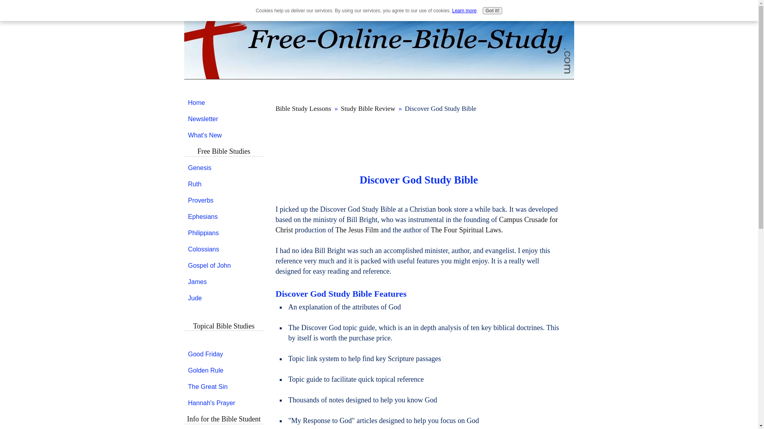  What do you see at coordinates (224, 370) in the screenshot?
I see `Golden Rule` at bounding box center [224, 370].